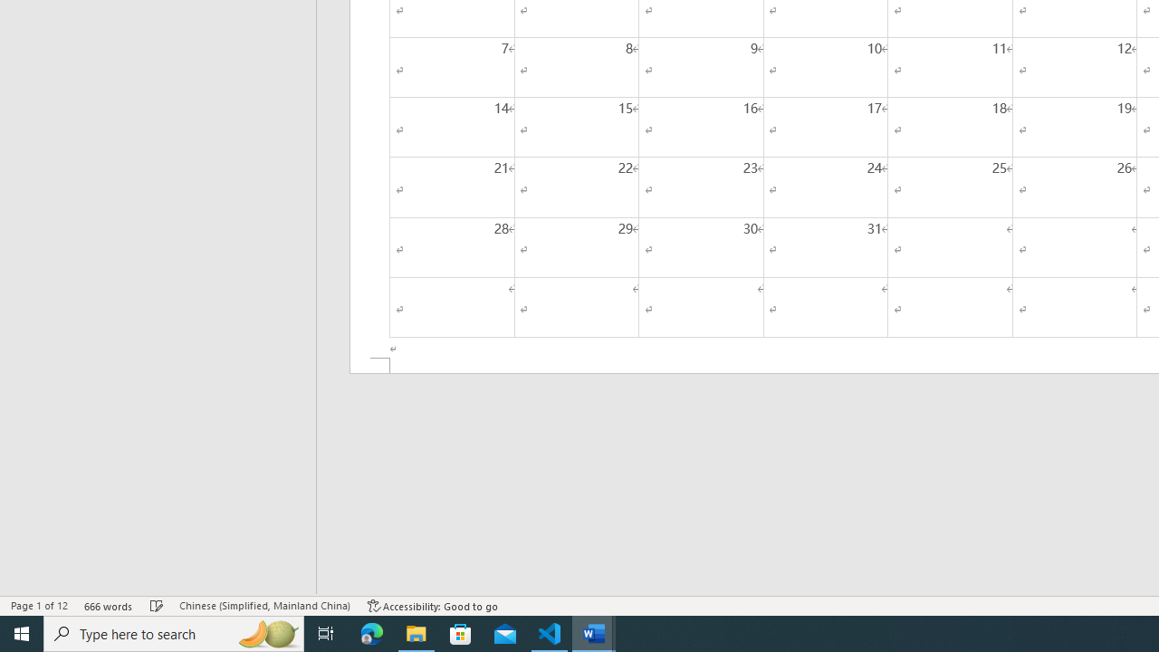  I want to click on Microsoft Edge, so click(372, 634).